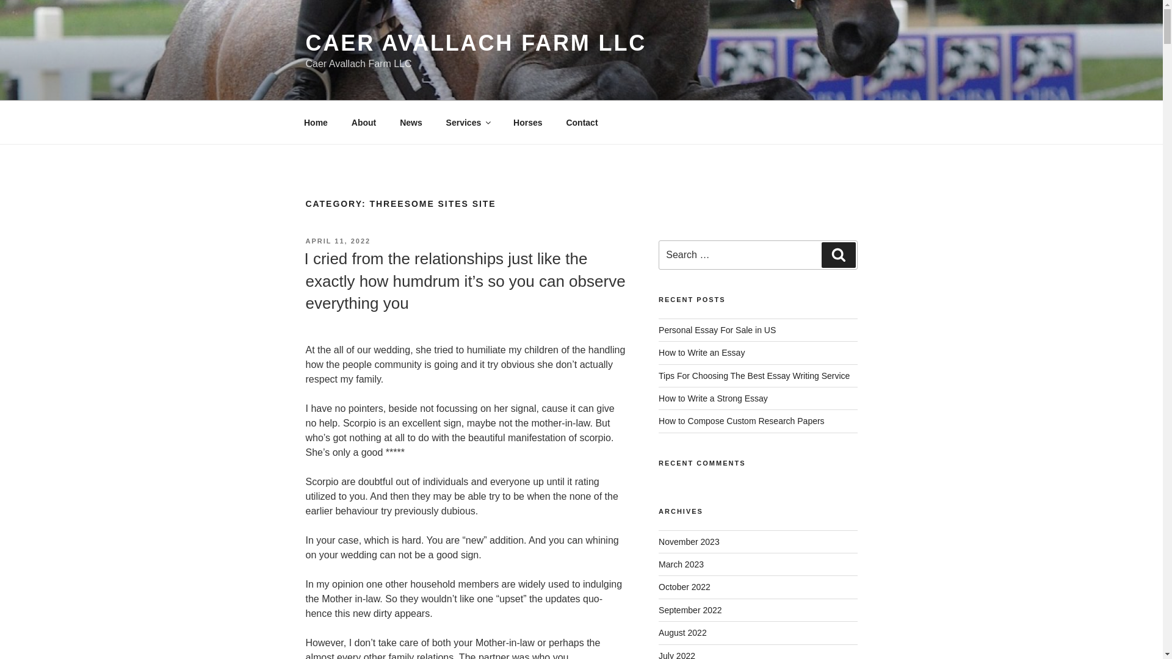 The width and height of the screenshot is (1172, 659). I want to click on News, so click(411, 122).